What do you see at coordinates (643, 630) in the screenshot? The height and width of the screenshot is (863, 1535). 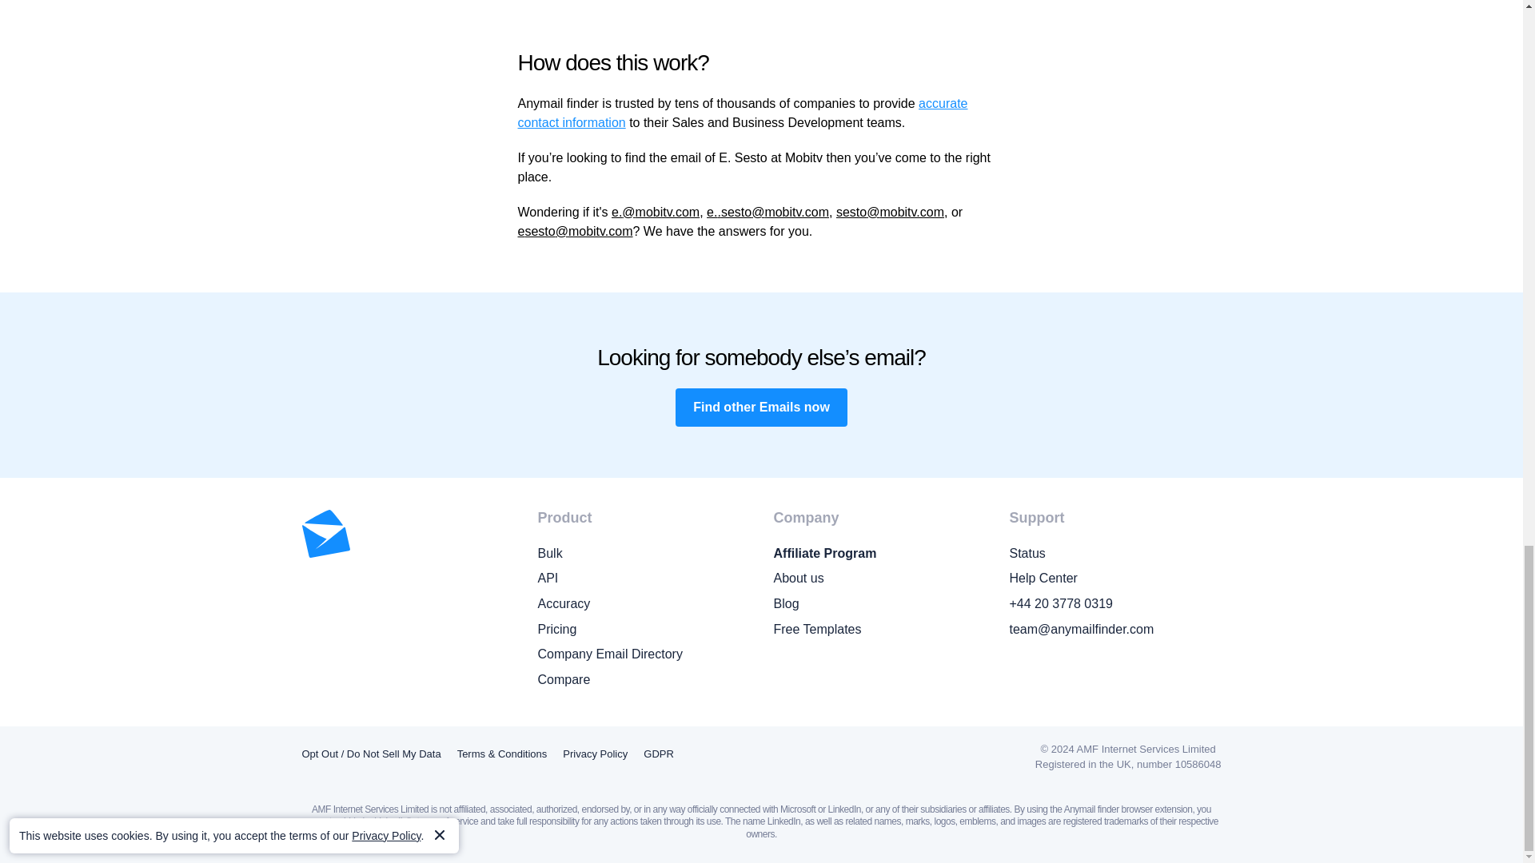 I see `Pricing` at bounding box center [643, 630].